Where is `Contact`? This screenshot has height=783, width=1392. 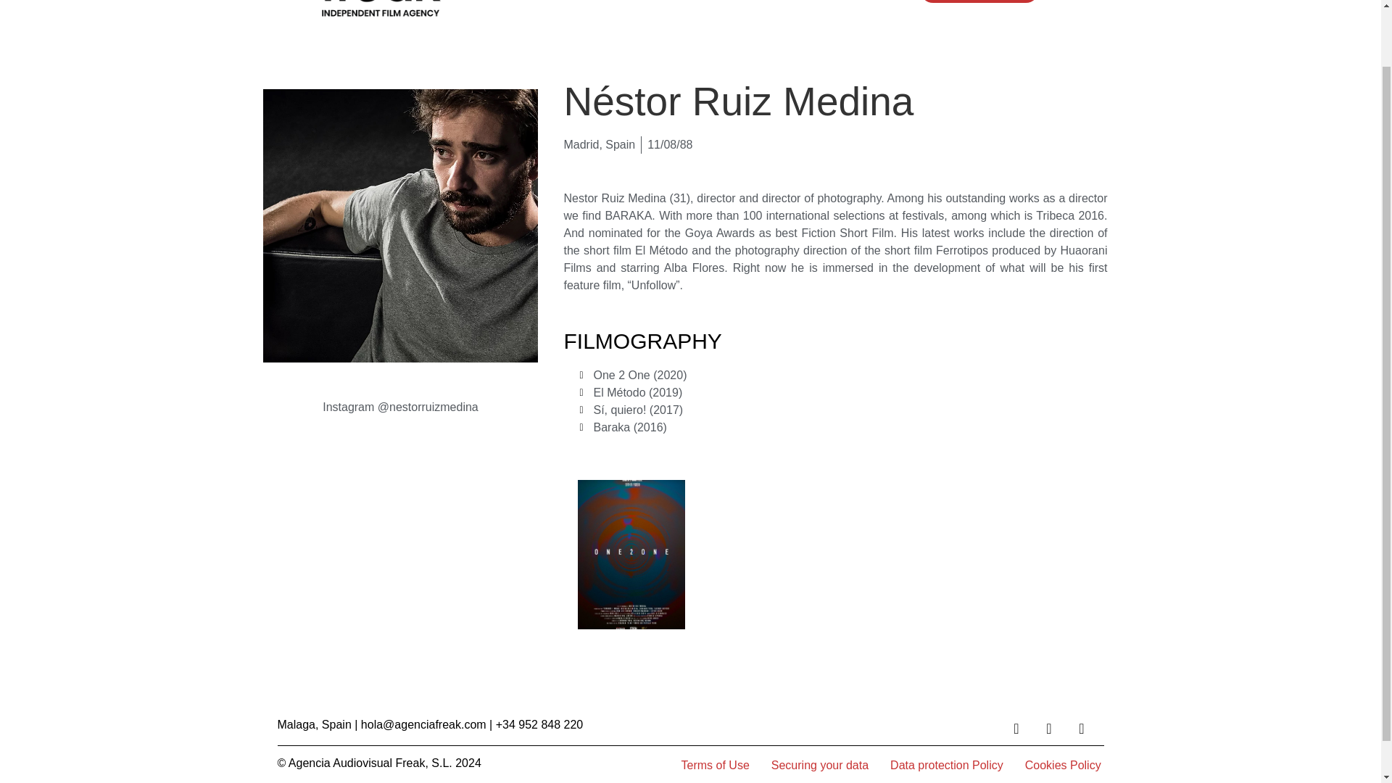 Contact is located at coordinates (855, 3).